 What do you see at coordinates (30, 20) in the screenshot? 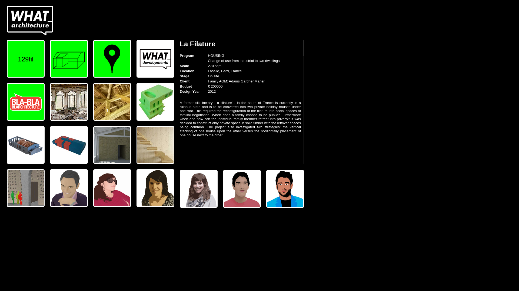
I see `WHAT architecture - London` at bounding box center [30, 20].